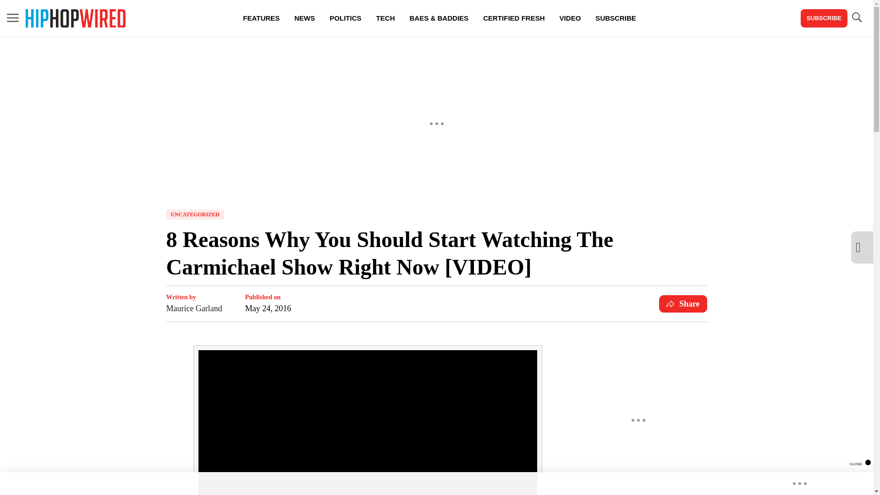 This screenshot has height=495, width=880. Describe the element at coordinates (345, 18) in the screenshot. I see `POLITICS` at that location.